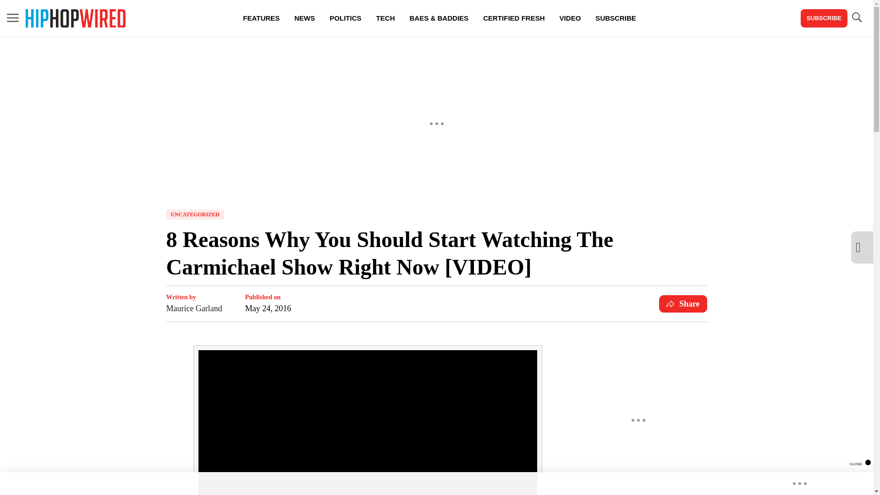 This screenshot has height=495, width=880. Describe the element at coordinates (345, 18) in the screenshot. I see `POLITICS` at that location.